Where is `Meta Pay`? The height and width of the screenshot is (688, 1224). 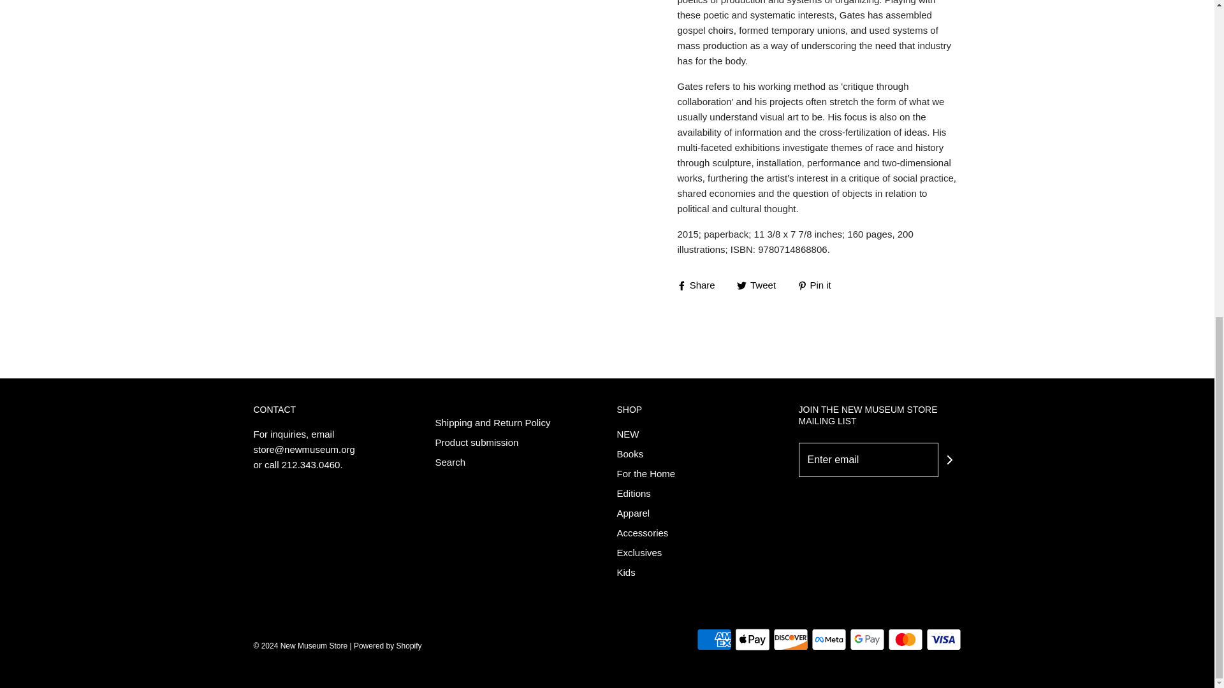 Meta Pay is located at coordinates (827, 639).